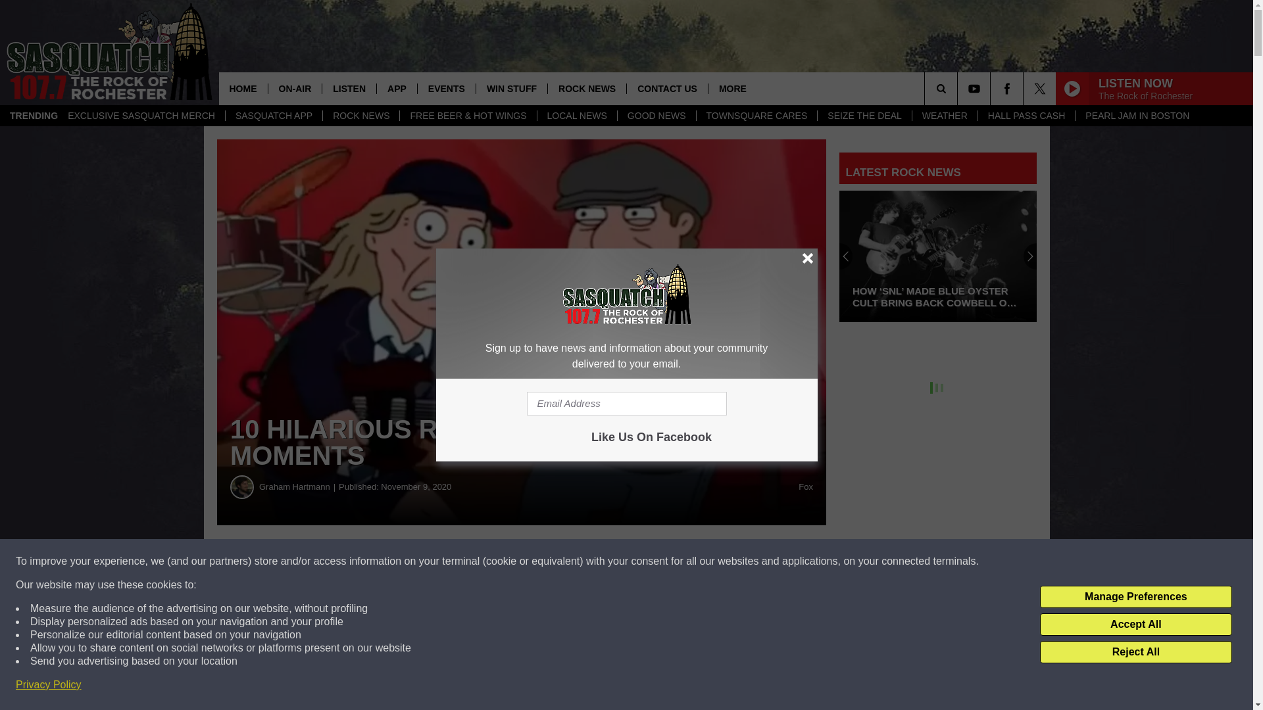 This screenshot has width=1263, height=710. Describe the element at coordinates (959, 88) in the screenshot. I see `SEARCH` at that location.